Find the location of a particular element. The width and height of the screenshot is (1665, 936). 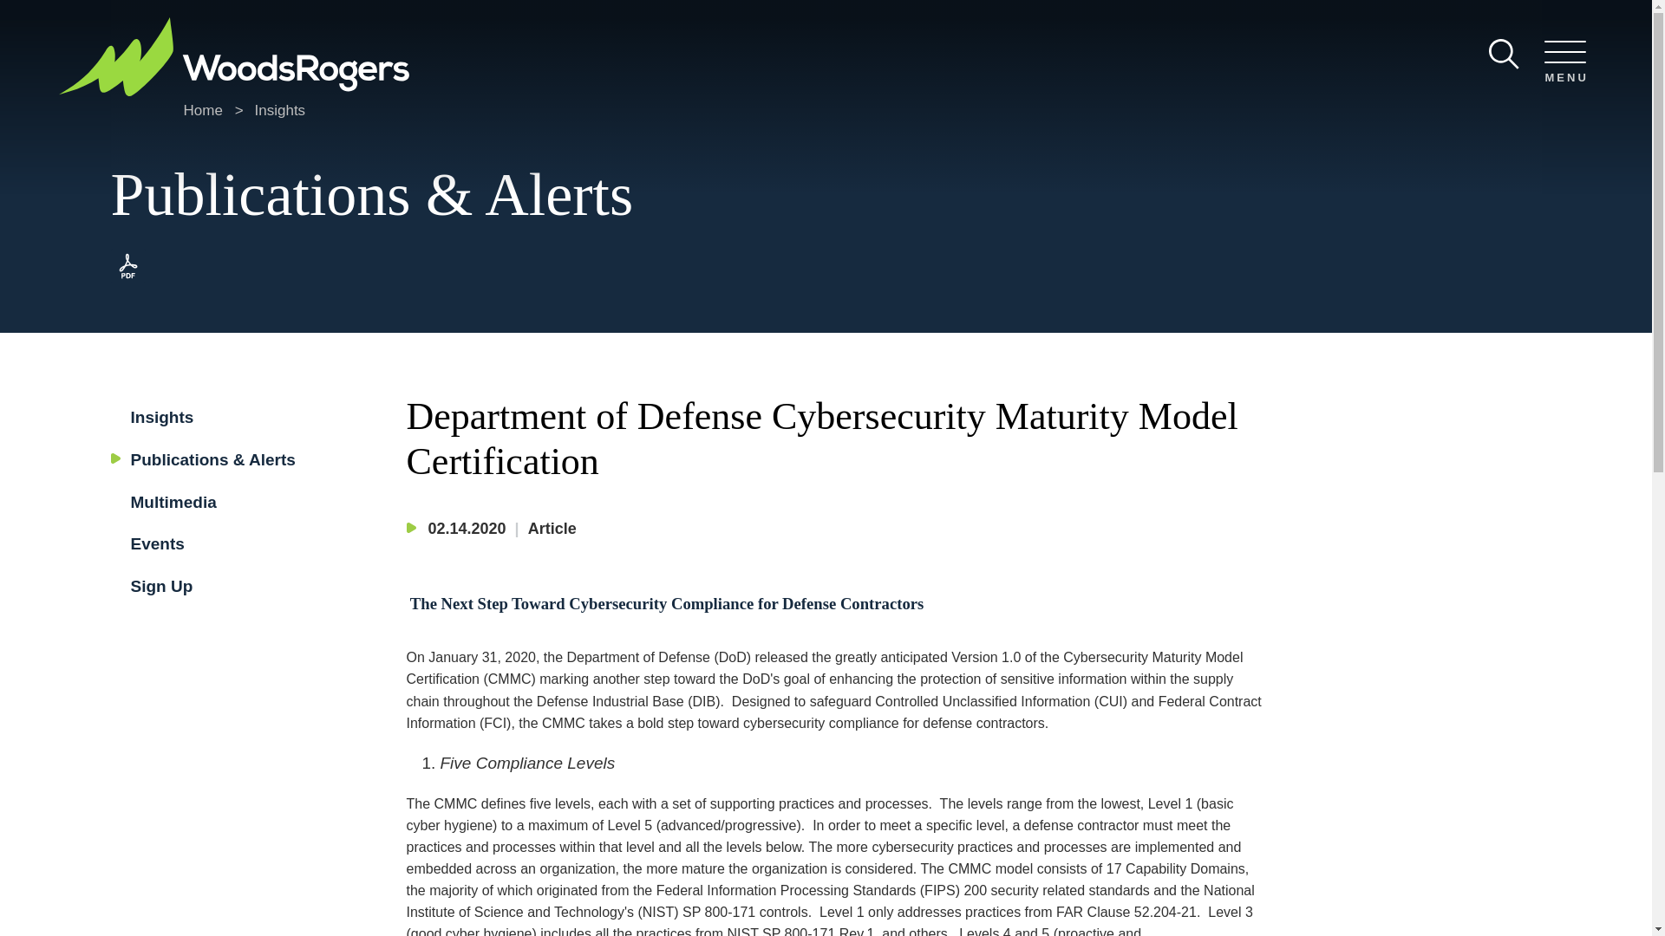

Events is located at coordinates (156, 543).